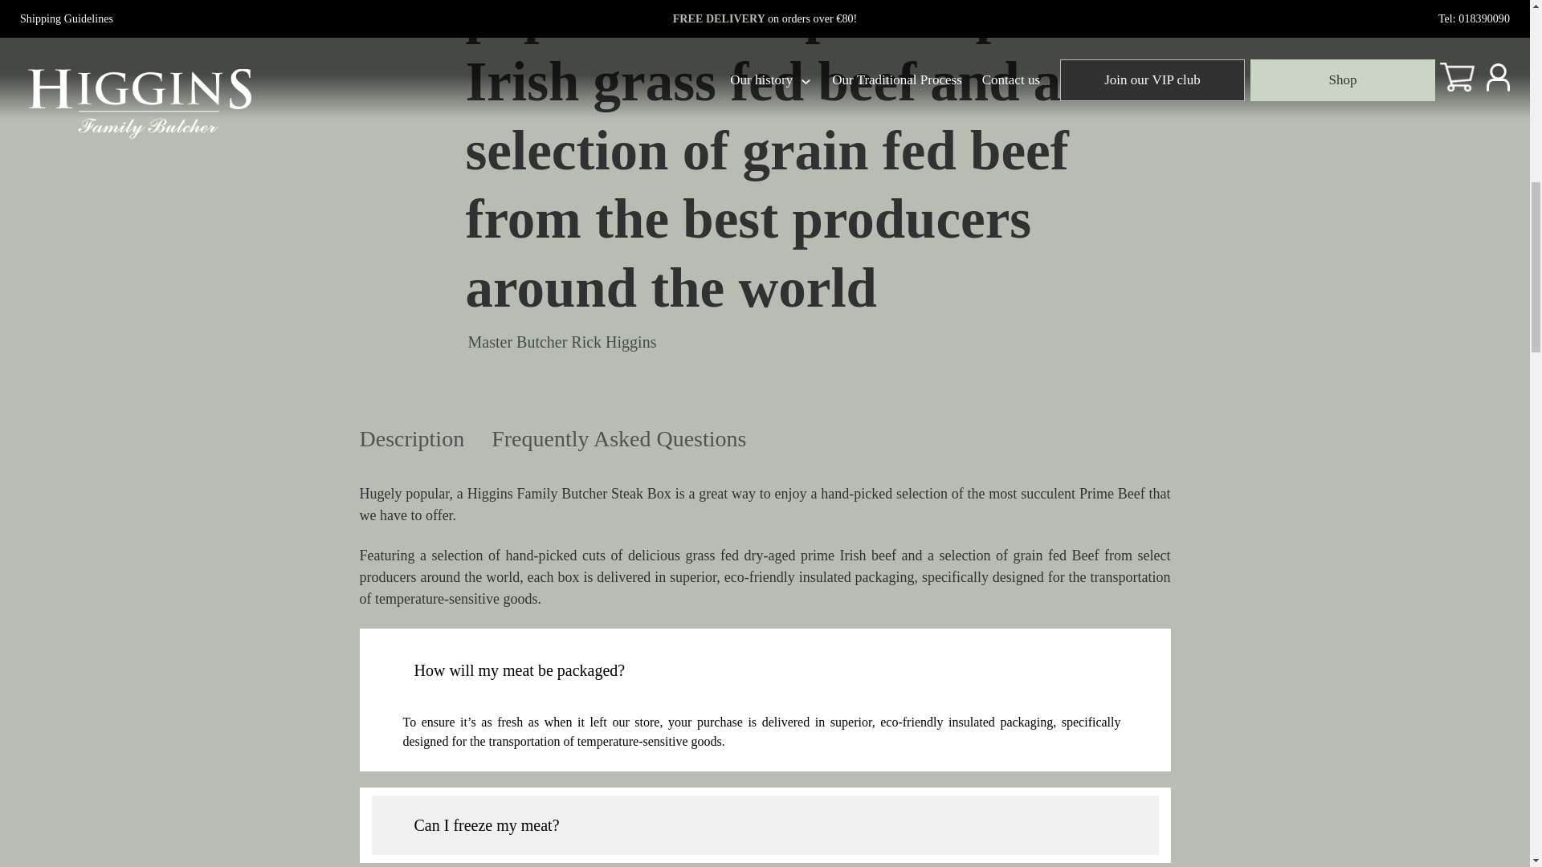 This screenshot has width=1542, height=867. What do you see at coordinates (765, 663) in the screenshot?
I see `How will my meat be packaged?` at bounding box center [765, 663].